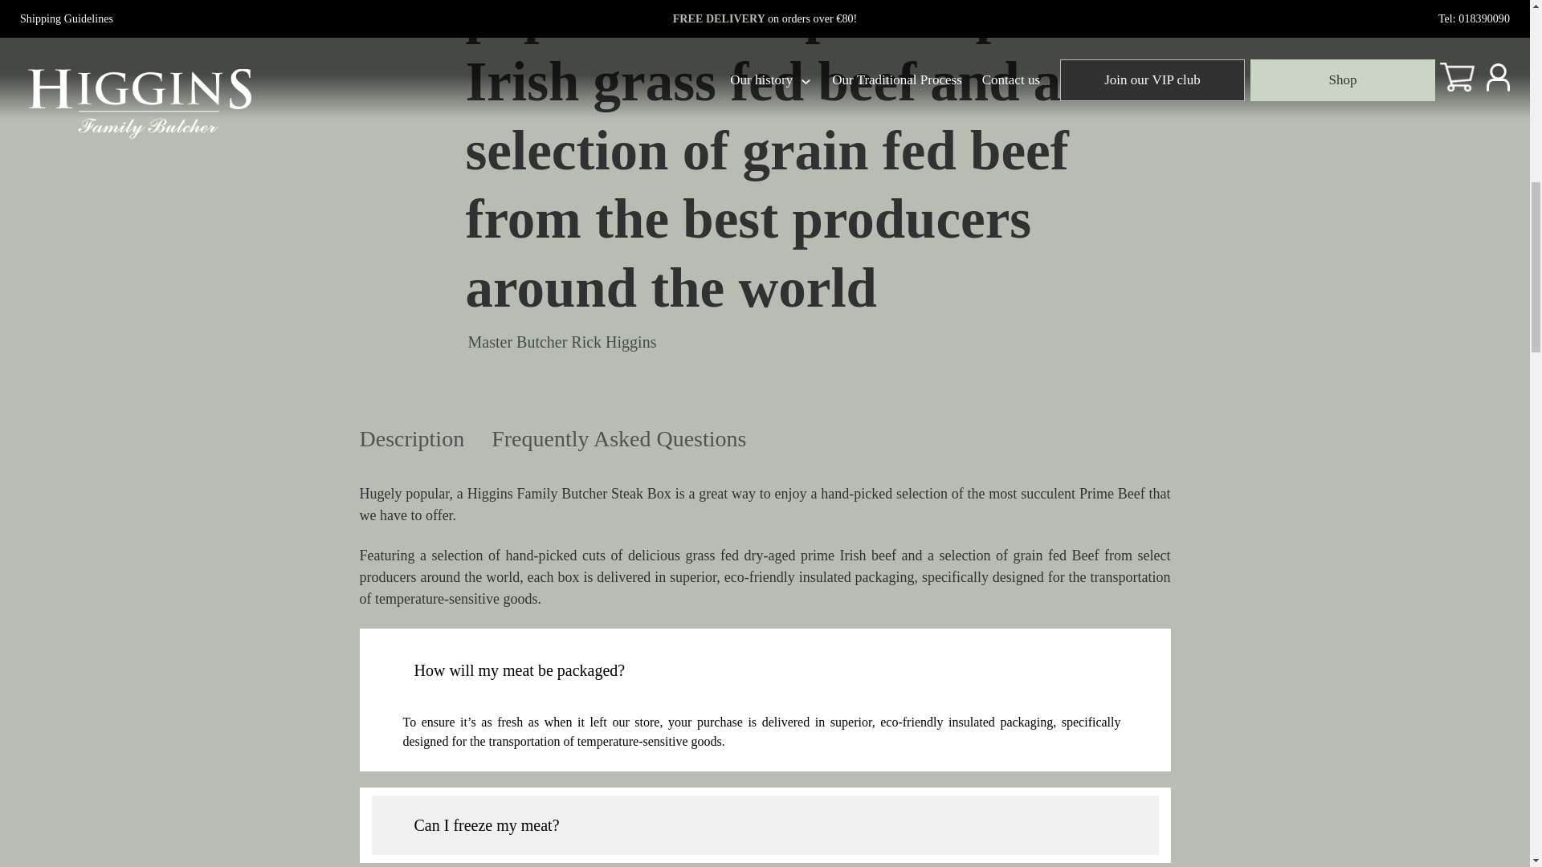 This screenshot has width=1542, height=867. What do you see at coordinates (765, 663) in the screenshot?
I see `How will my meat be packaged?` at bounding box center [765, 663].